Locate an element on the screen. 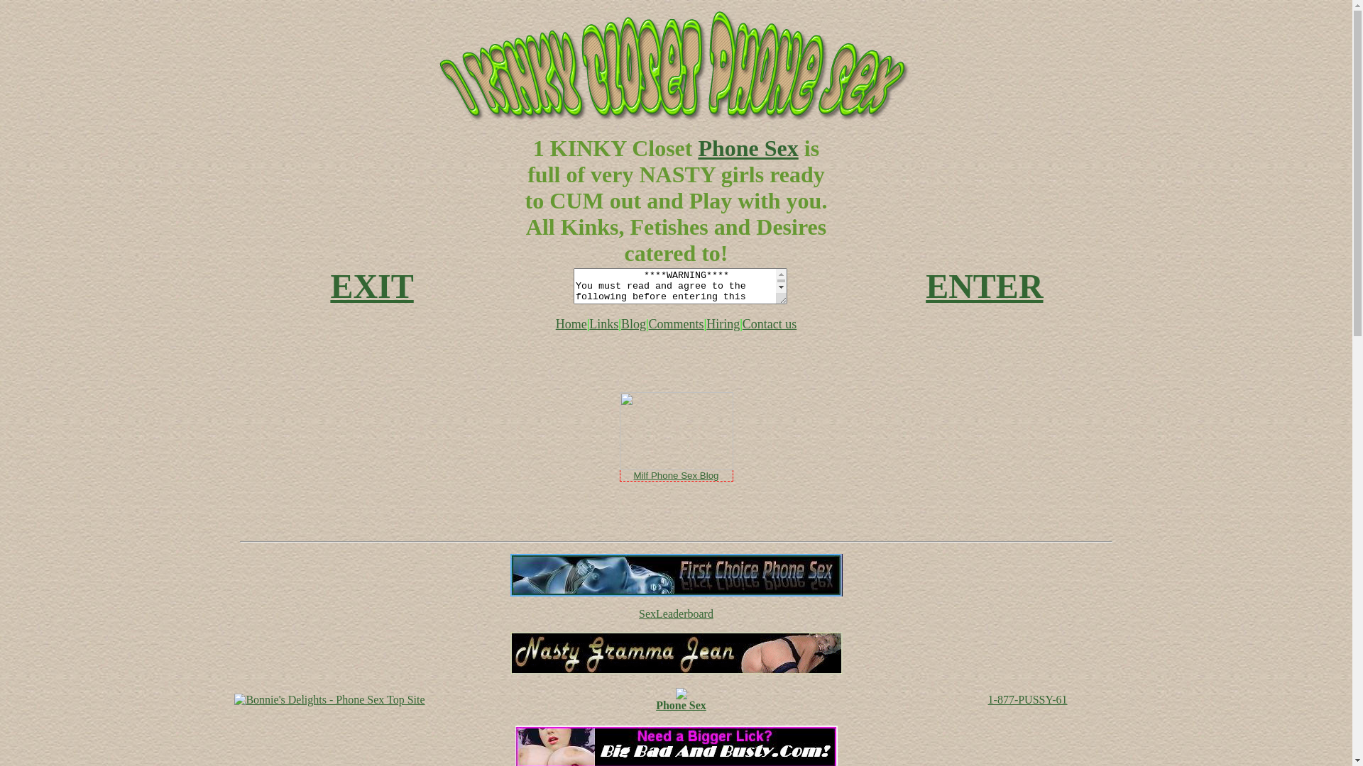 The height and width of the screenshot is (766, 1363). SexLeaderboard is located at coordinates (676, 614).